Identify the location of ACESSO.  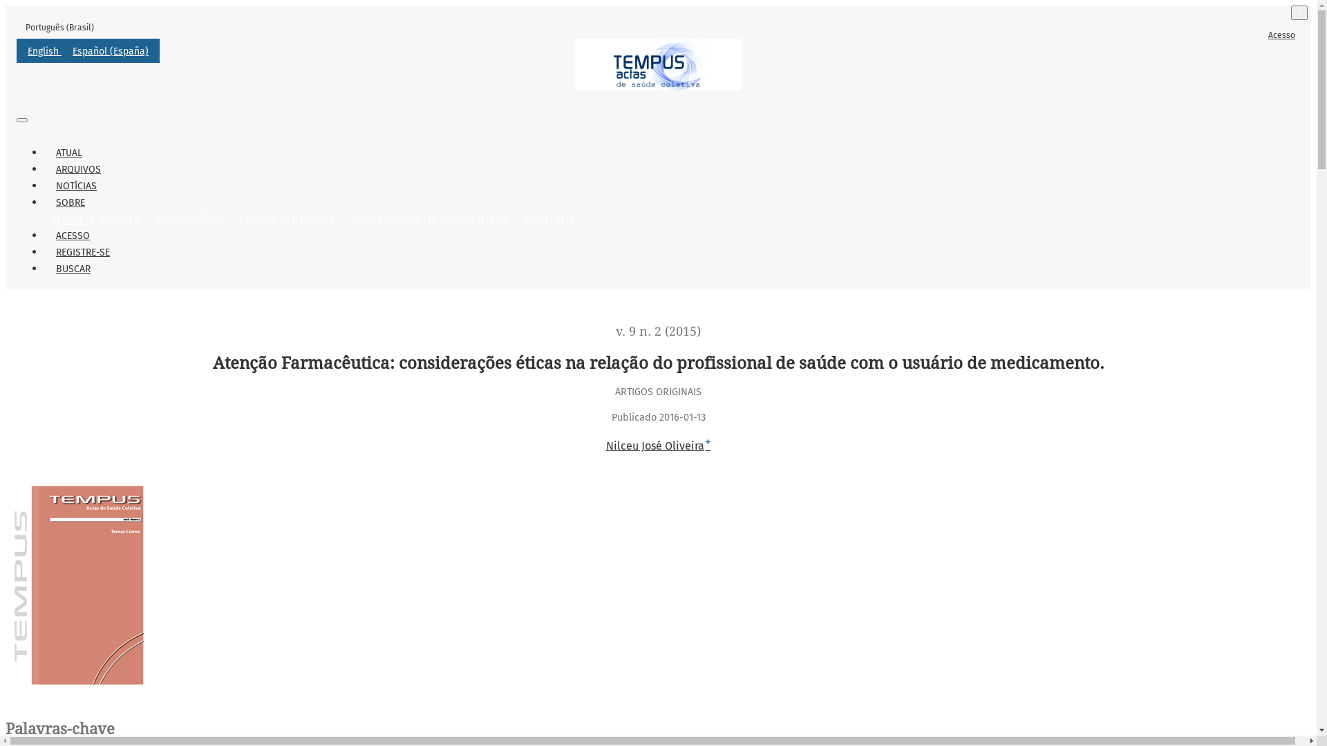
(73, 236).